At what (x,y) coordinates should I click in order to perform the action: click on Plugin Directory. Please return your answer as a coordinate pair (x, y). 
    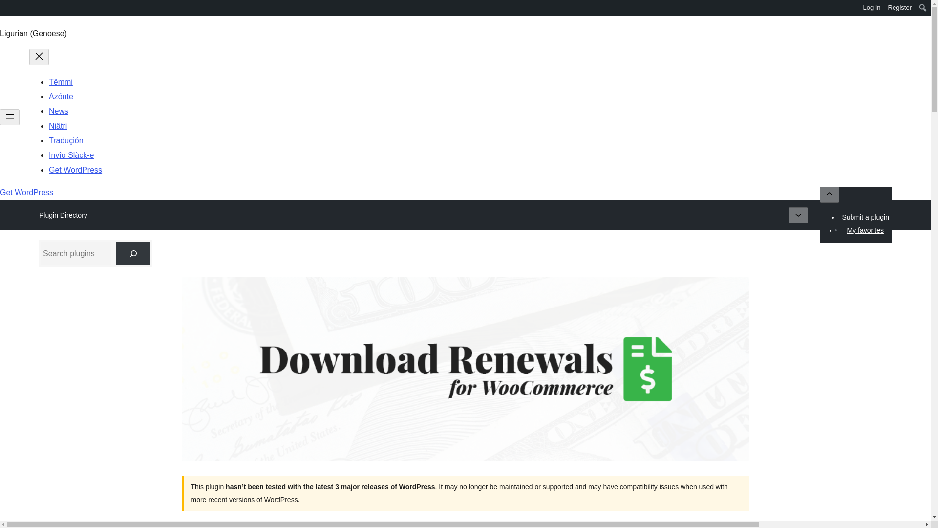
    Looking at the image, I should click on (63, 215).